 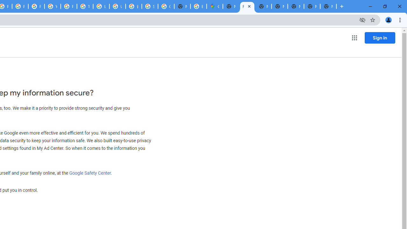 What do you see at coordinates (231, 6) in the screenshot?
I see `New Tab` at bounding box center [231, 6].